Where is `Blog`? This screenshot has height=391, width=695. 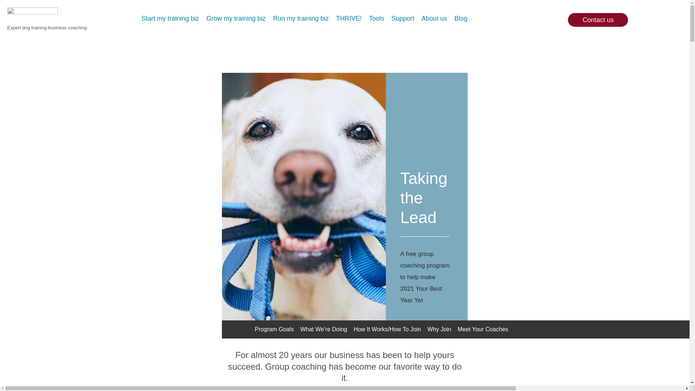
Blog is located at coordinates (460, 18).